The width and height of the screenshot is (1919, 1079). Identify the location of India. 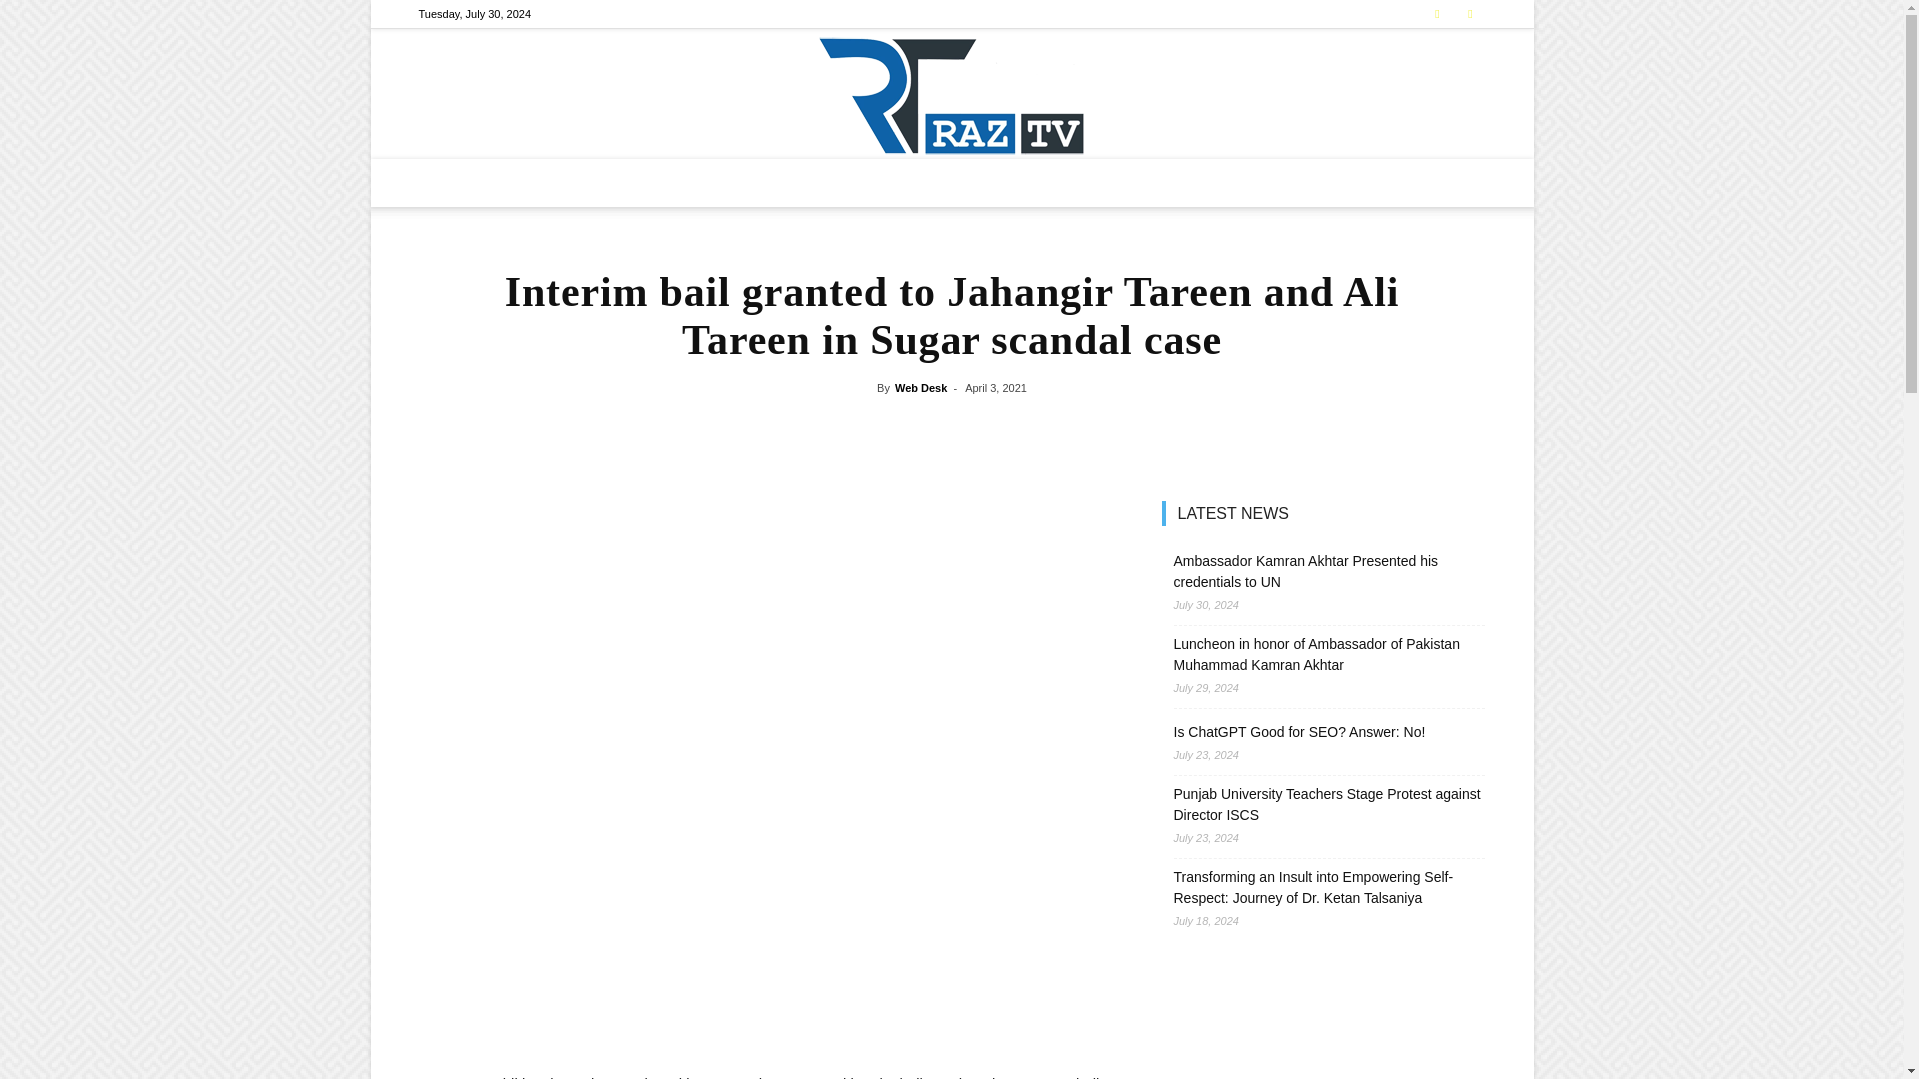
(814, 182).